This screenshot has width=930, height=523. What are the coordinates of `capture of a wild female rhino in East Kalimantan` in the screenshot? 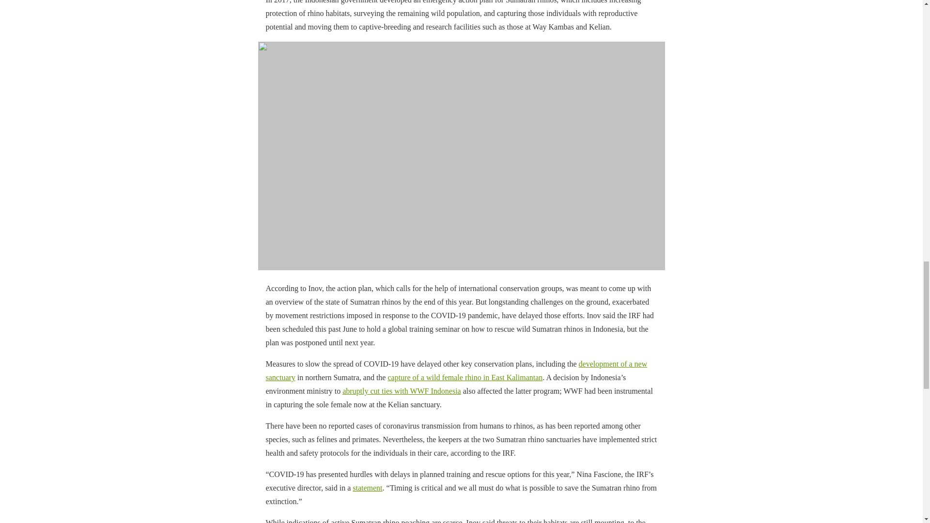 It's located at (465, 378).